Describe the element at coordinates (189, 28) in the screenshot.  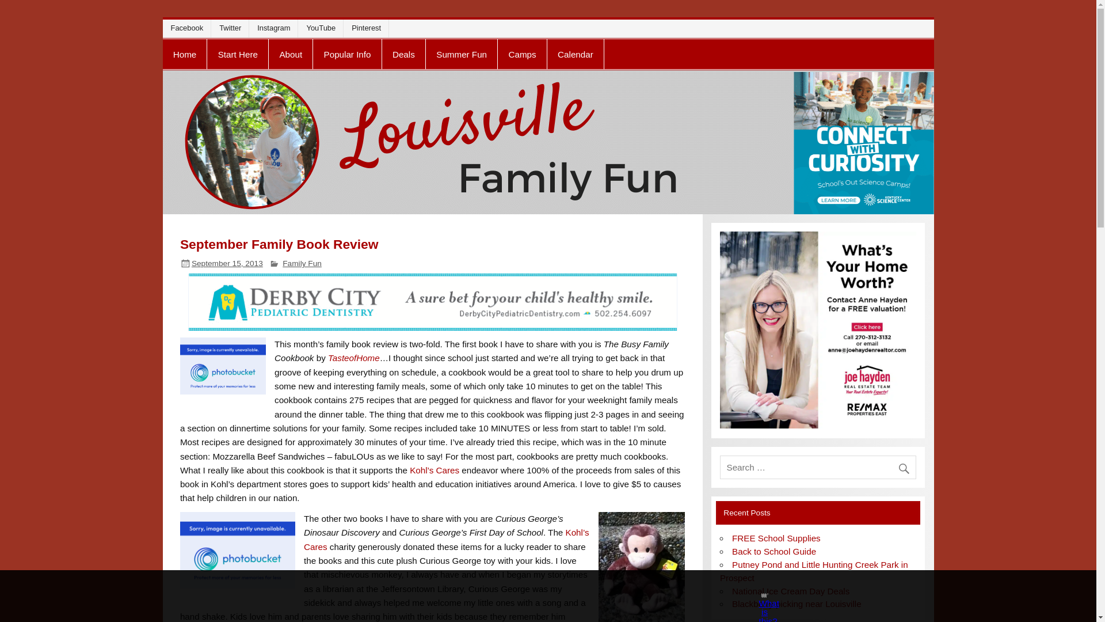
I see `Facebook` at that location.